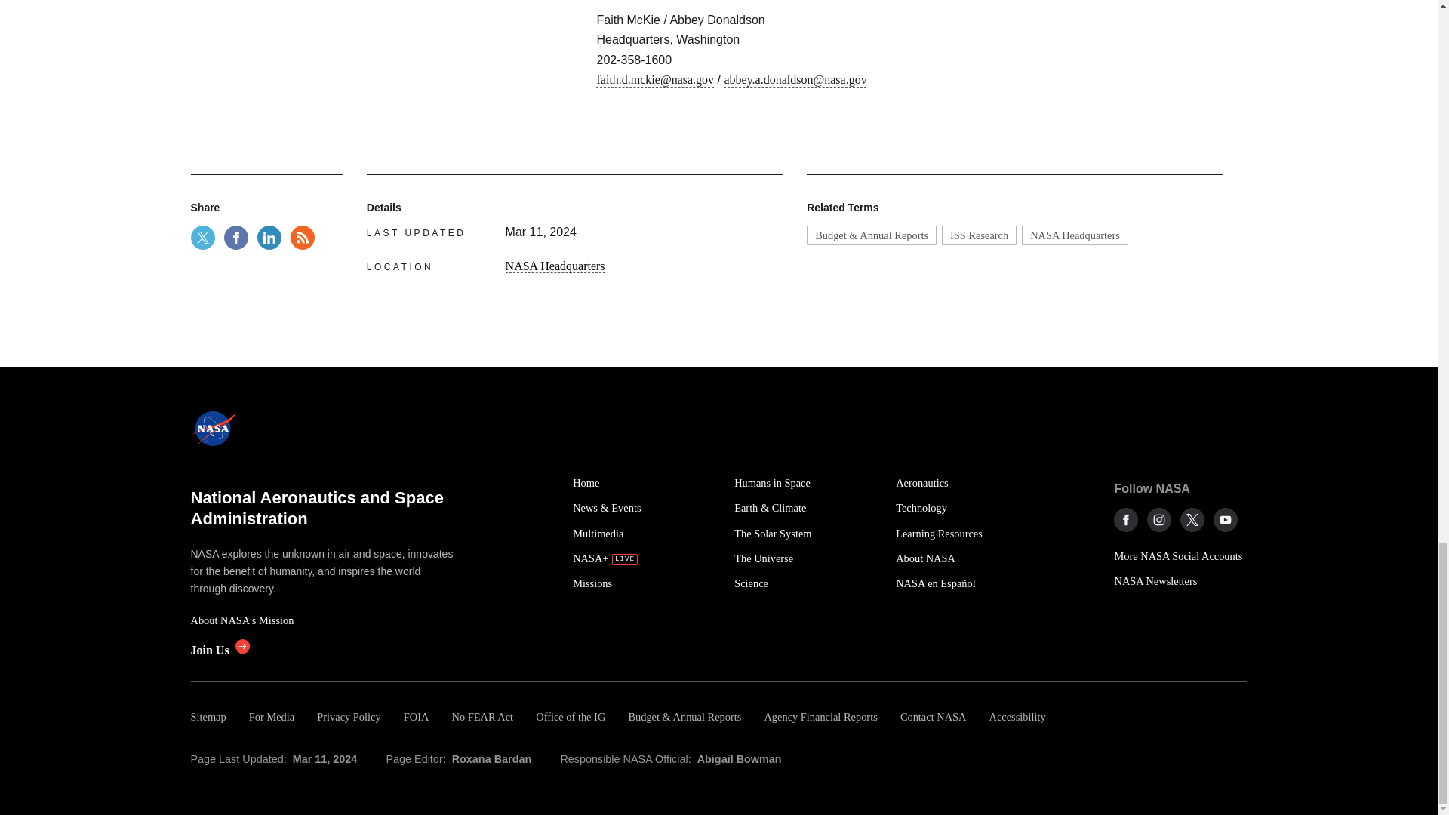 The height and width of the screenshot is (815, 1449). I want to click on NASA on X, so click(1192, 519).